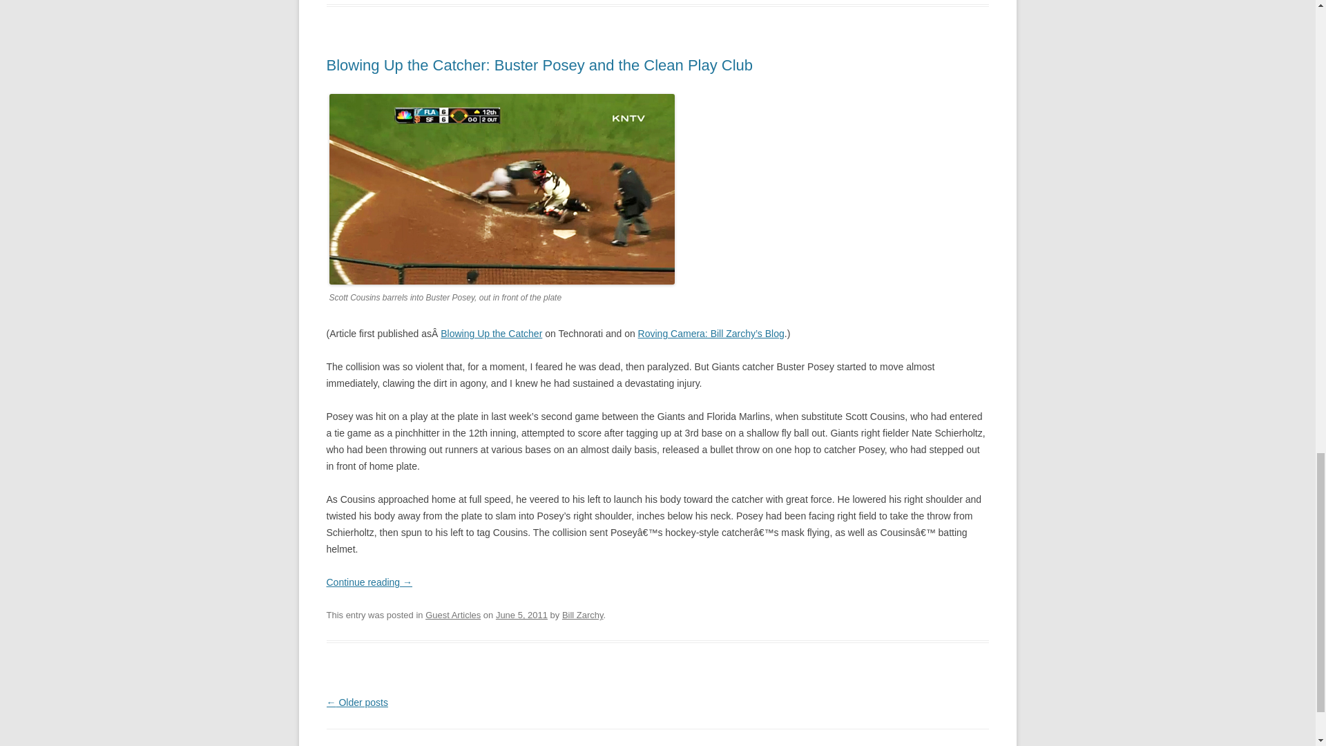 The width and height of the screenshot is (1326, 746). What do you see at coordinates (583, 615) in the screenshot?
I see `View all posts by Bill Zarchy` at bounding box center [583, 615].